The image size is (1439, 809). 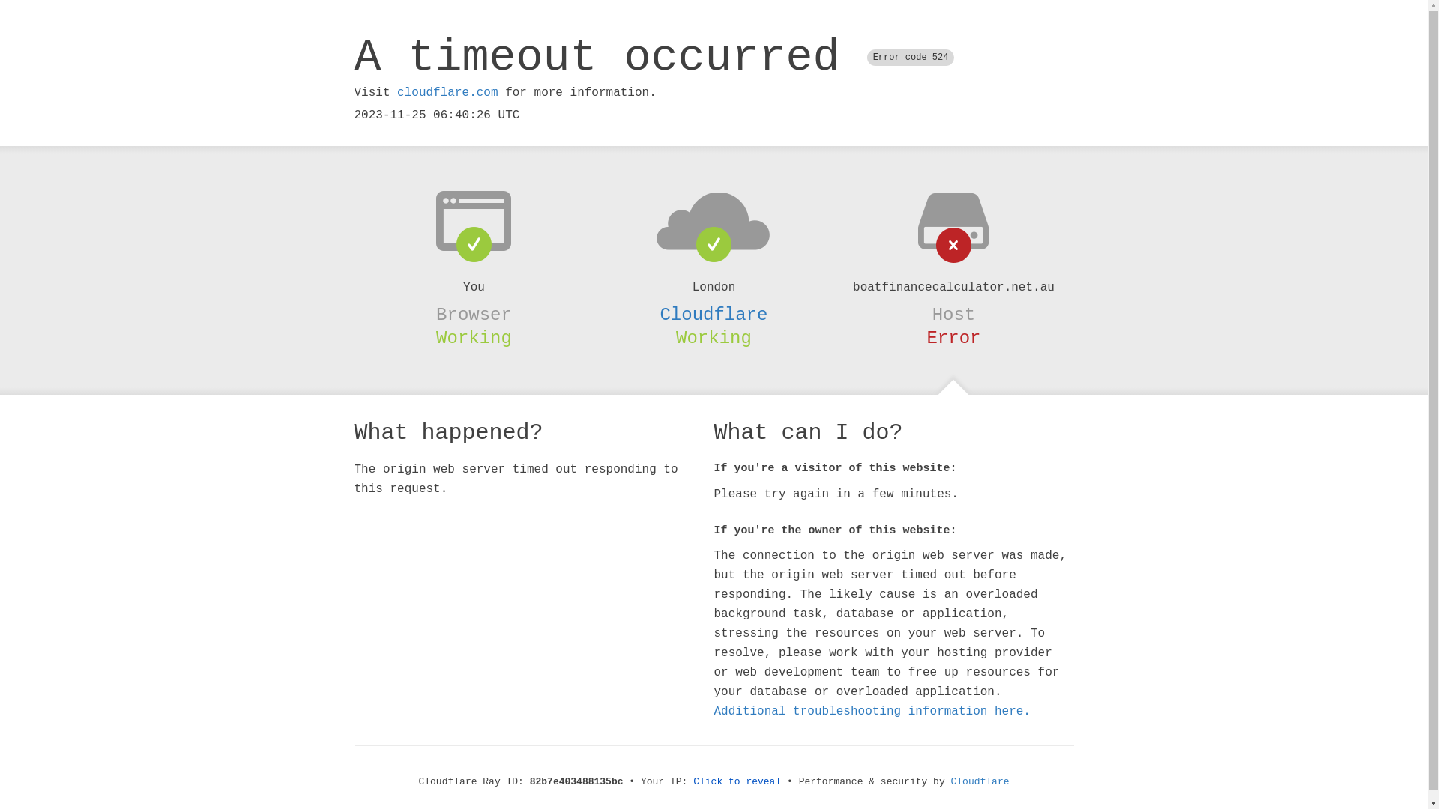 I want to click on Cloudflare, so click(x=980, y=782).